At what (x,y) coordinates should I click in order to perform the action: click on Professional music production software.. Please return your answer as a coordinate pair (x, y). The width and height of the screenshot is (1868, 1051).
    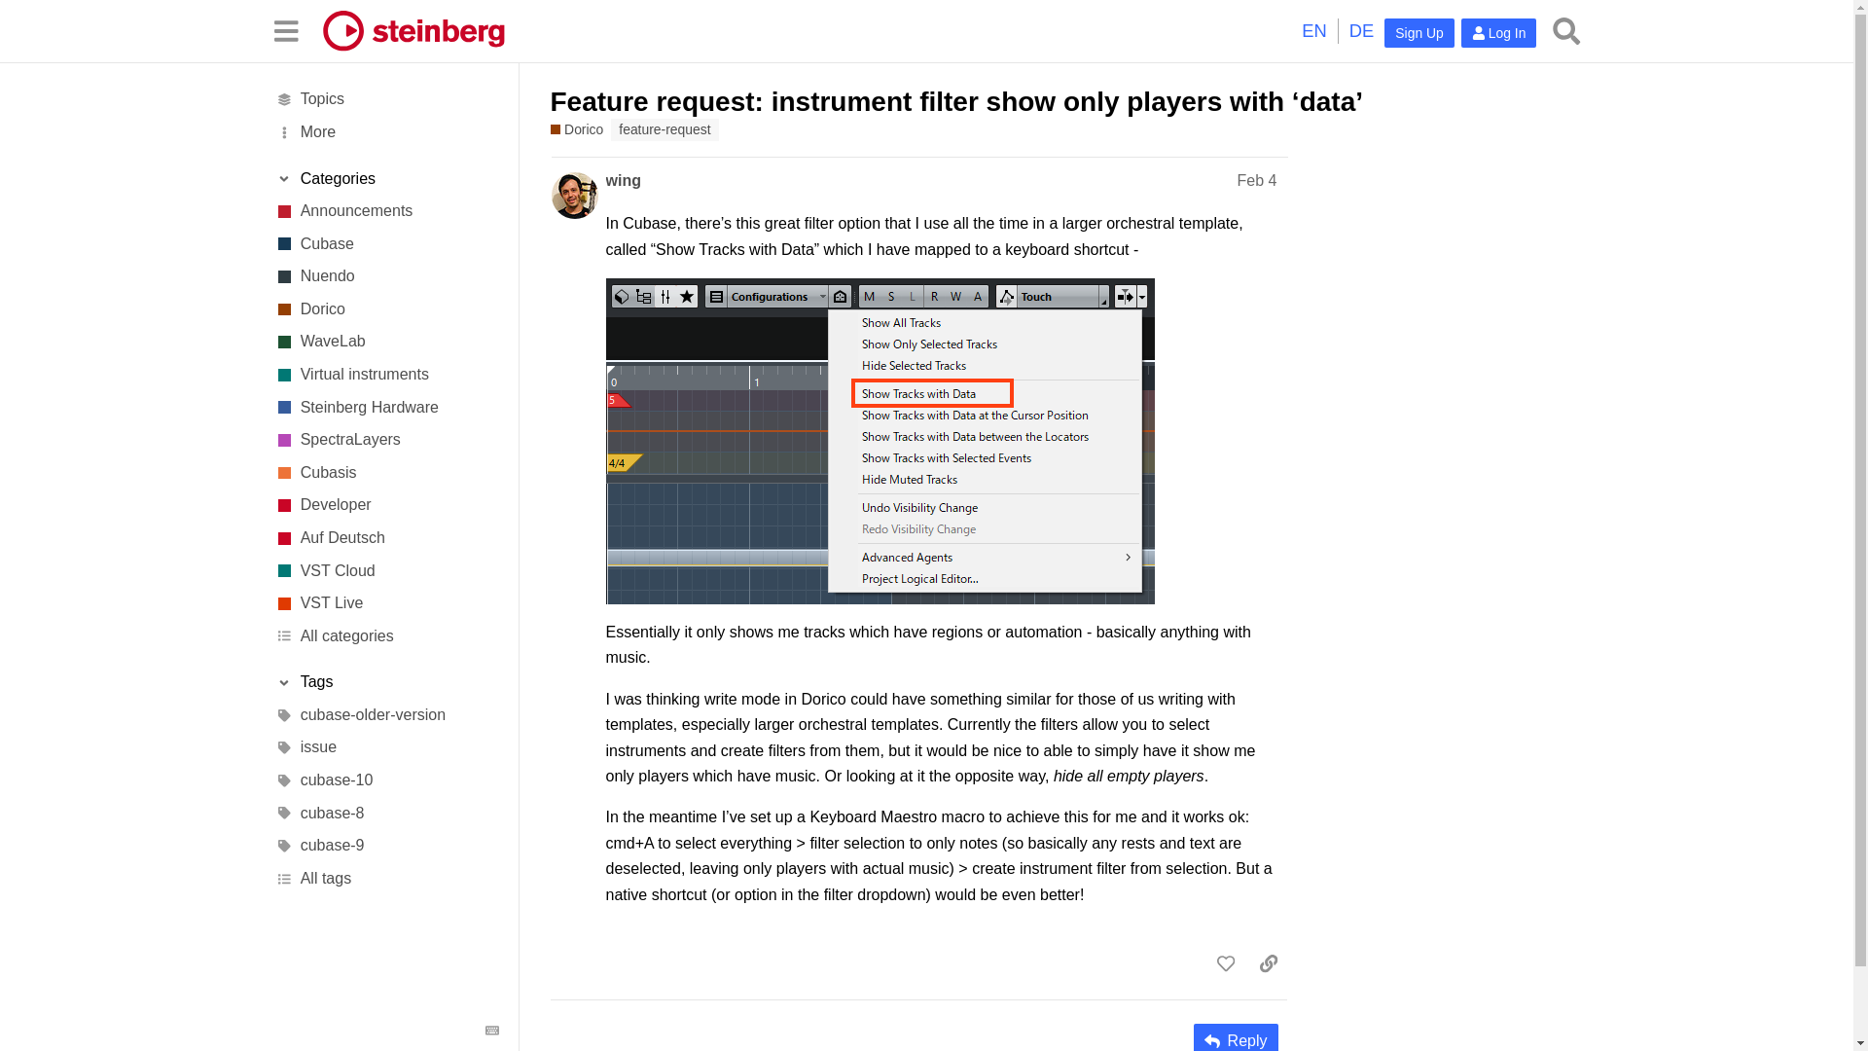
    Looking at the image, I should click on (386, 243).